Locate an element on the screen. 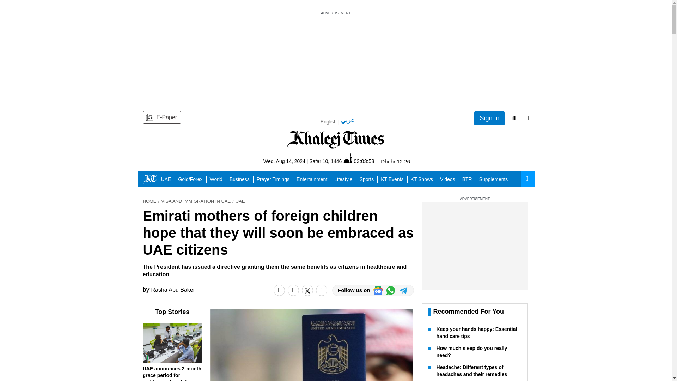 The width and height of the screenshot is (677, 381). Sign In is located at coordinates (489, 119).